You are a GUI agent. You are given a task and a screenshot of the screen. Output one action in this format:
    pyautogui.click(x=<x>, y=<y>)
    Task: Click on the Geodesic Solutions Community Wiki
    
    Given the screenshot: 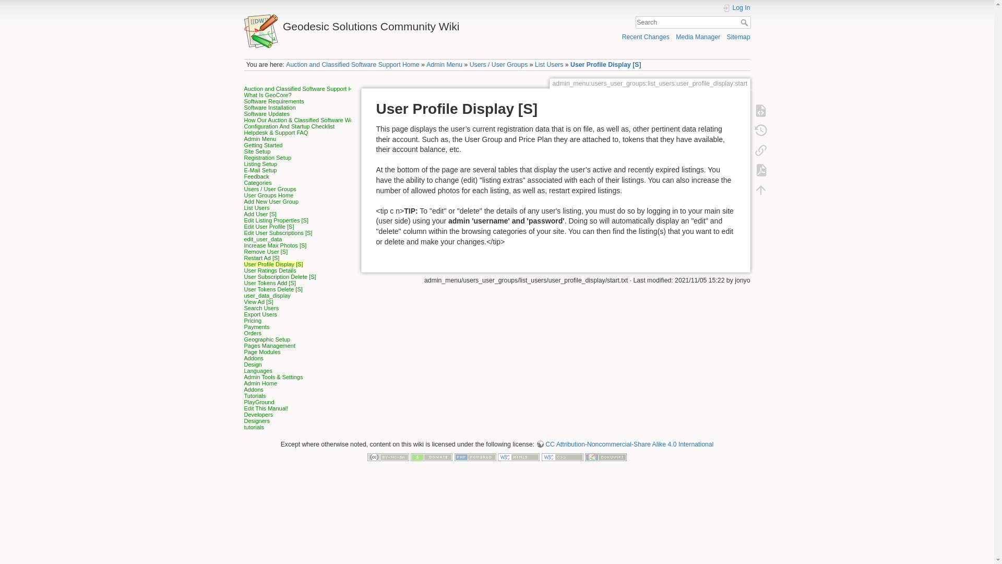 What is the action you would take?
    pyautogui.click(x=368, y=23)
    